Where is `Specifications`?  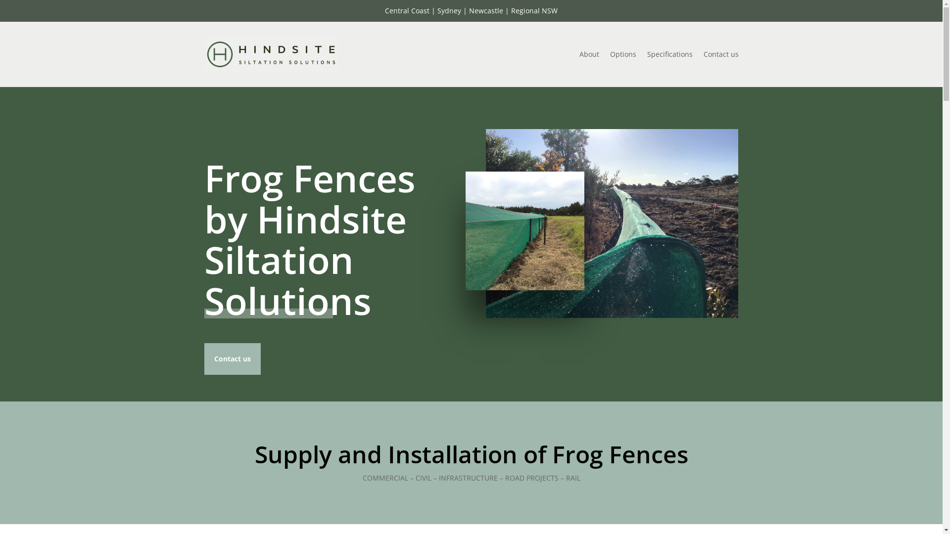 Specifications is located at coordinates (670, 54).